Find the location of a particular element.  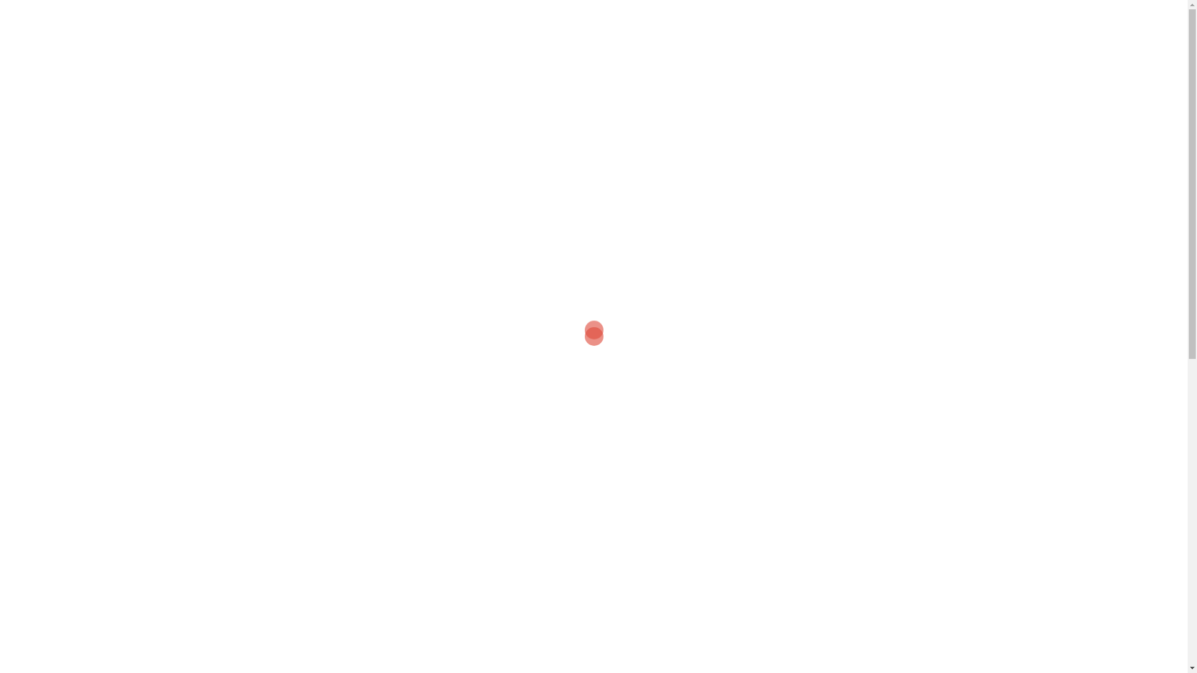

About Us is located at coordinates (921, 21).